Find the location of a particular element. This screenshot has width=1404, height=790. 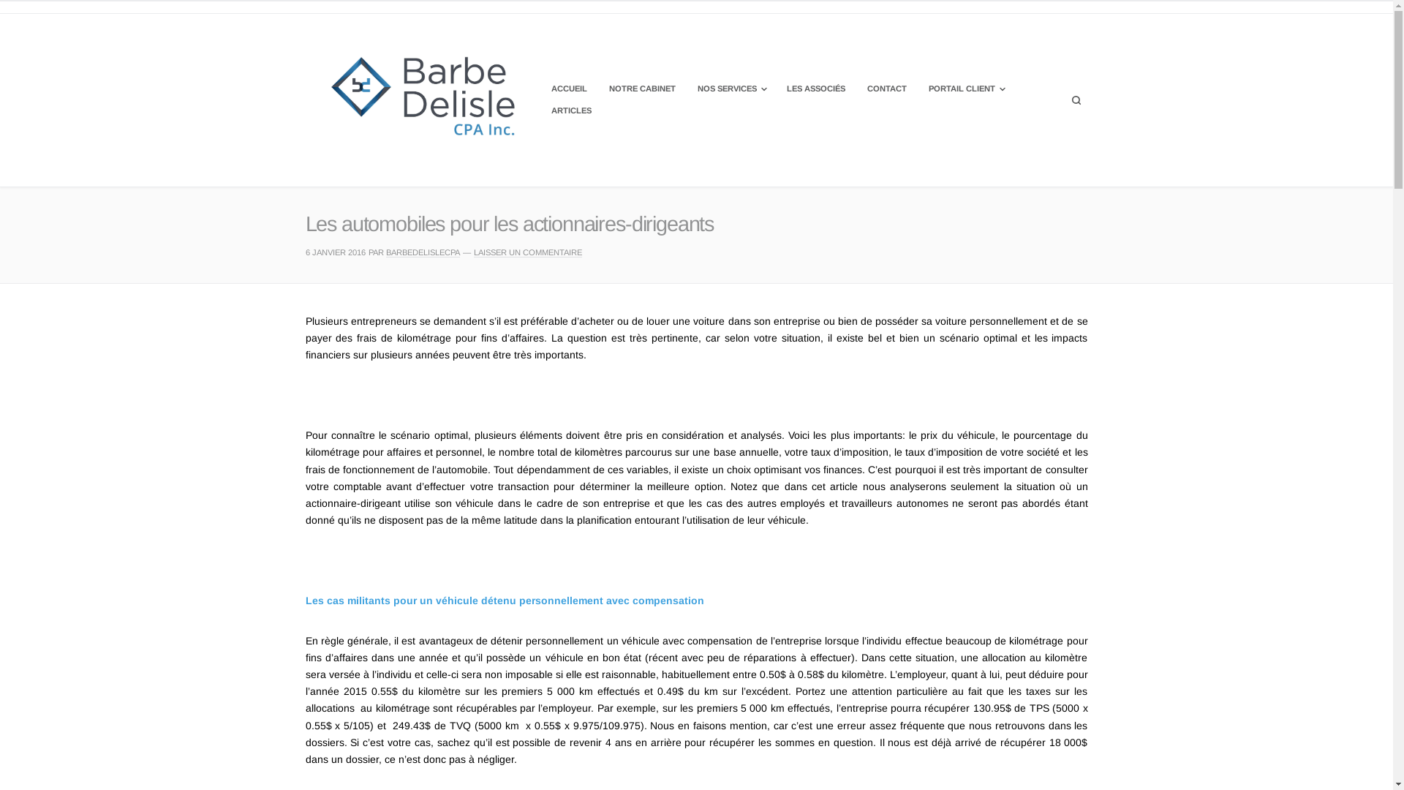

LAISSER UN COMMENTAIRE is located at coordinates (528, 253).